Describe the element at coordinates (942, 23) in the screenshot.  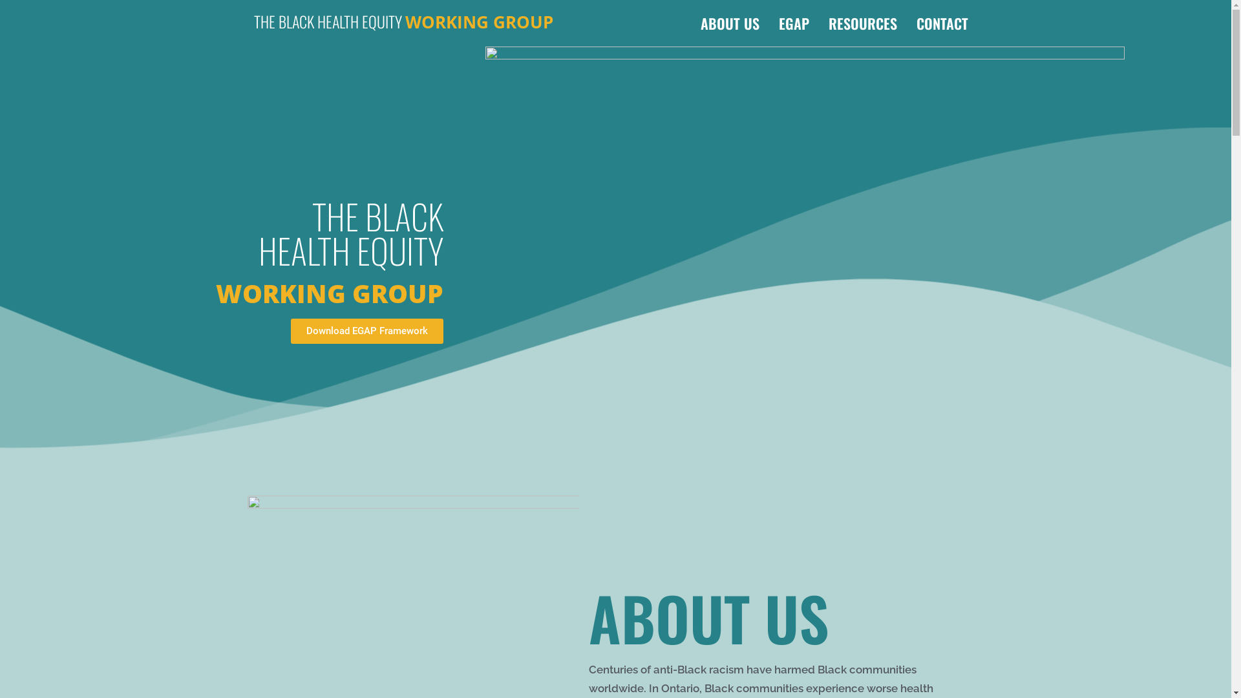
I see `CONTACT` at that location.